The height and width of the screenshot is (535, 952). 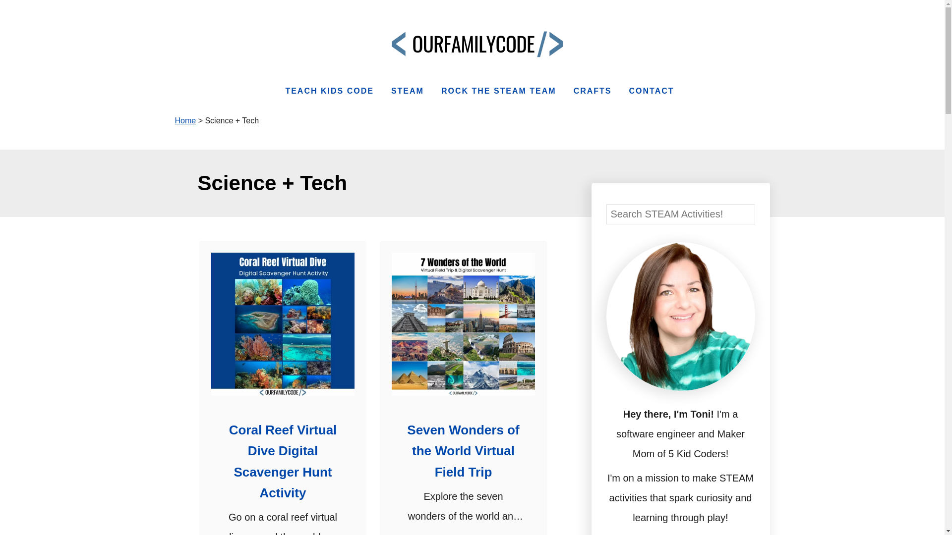 What do you see at coordinates (463, 324) in the screenshot?
I see `Seven Wonders of the World Virtual Field Trip` at bounding box center [463, 324].